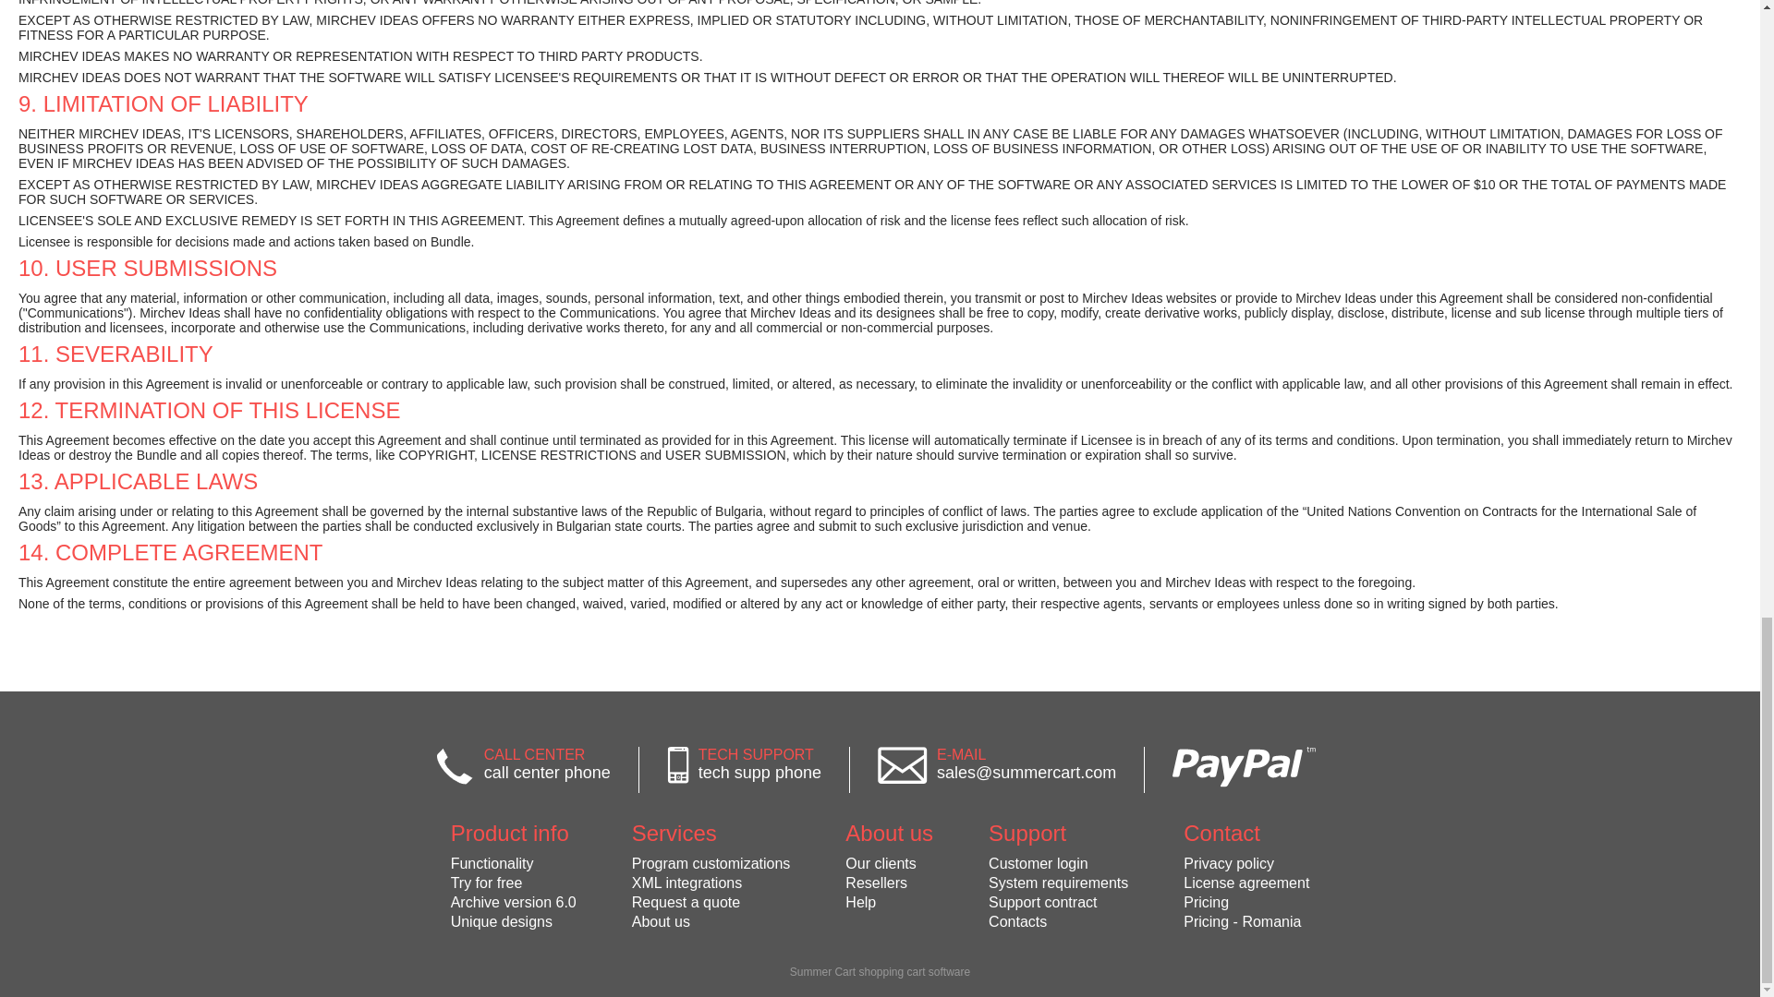 The image size is (1774, 997). What do you see at coordinates (711, 921) in the screenshot?
I see `About us` at bounding box center [711, 921].